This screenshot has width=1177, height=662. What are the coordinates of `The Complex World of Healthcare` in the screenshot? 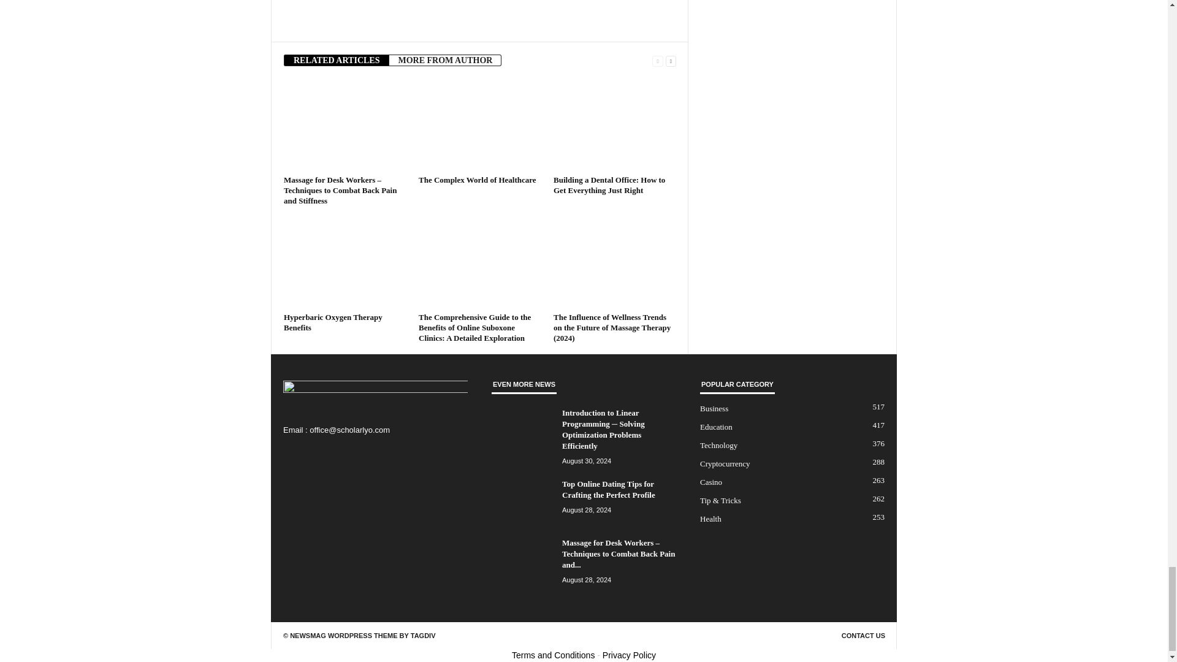 It's located at (478, 180).